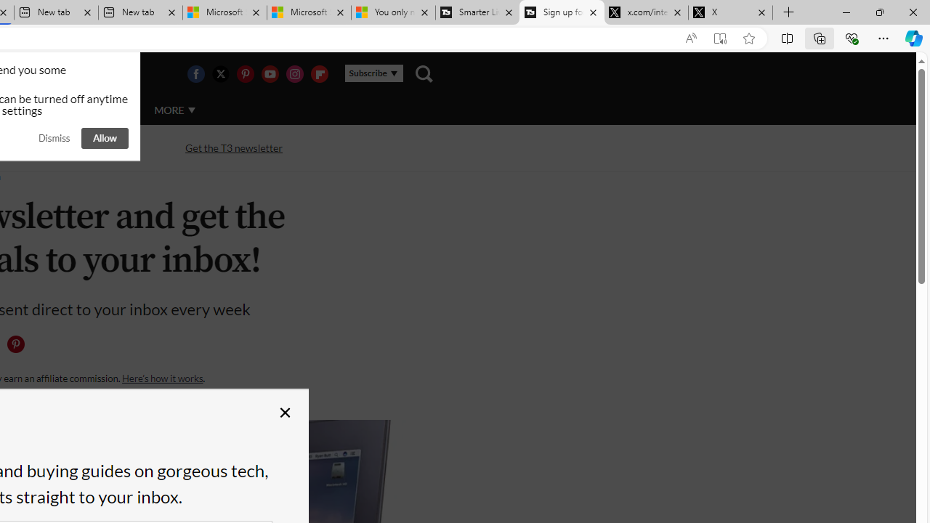  I want to click on Visit us on Flipboard, so click(319, 74).